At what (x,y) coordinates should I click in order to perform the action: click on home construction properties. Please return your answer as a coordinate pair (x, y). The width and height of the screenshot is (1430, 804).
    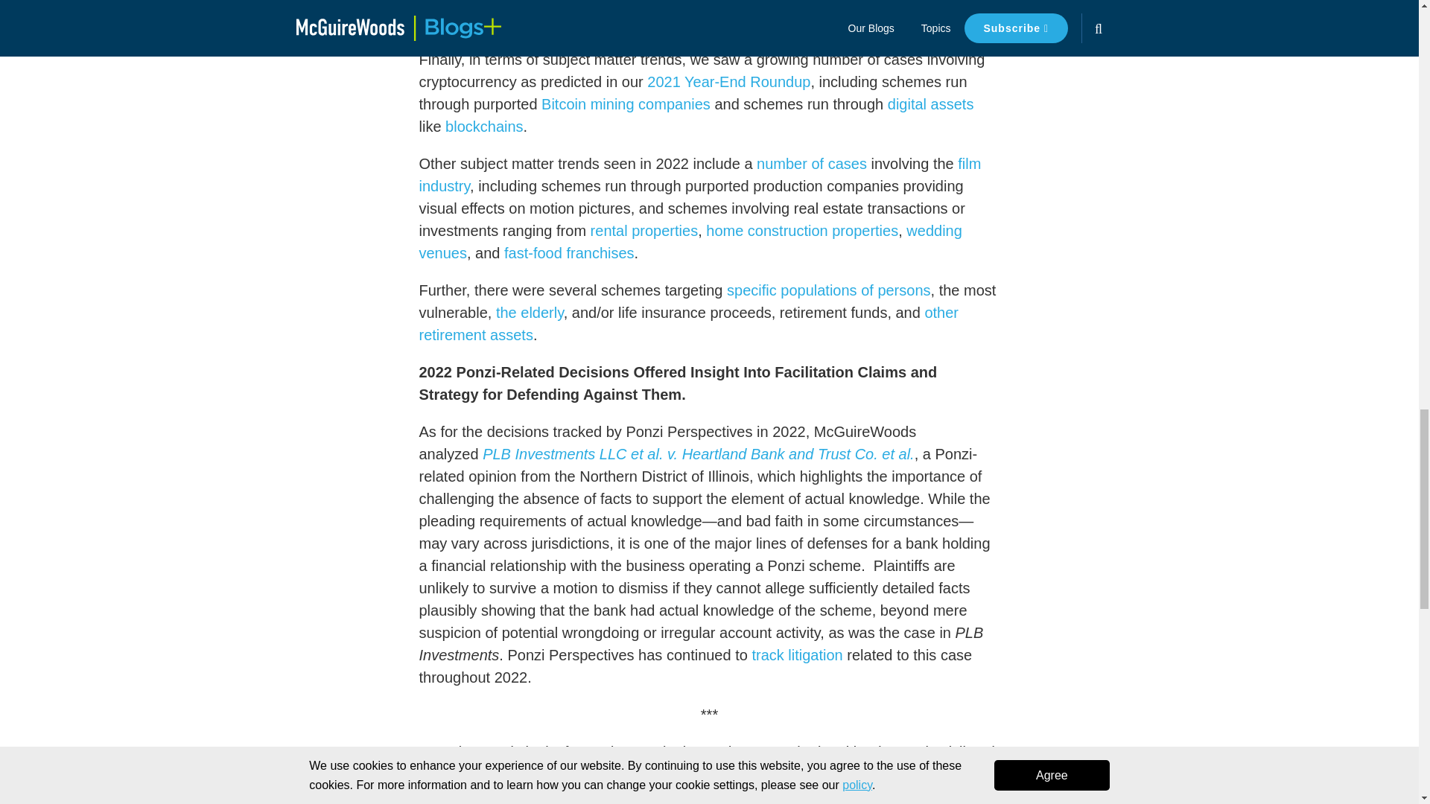
    Looking at the image, I should click on (801, 231).